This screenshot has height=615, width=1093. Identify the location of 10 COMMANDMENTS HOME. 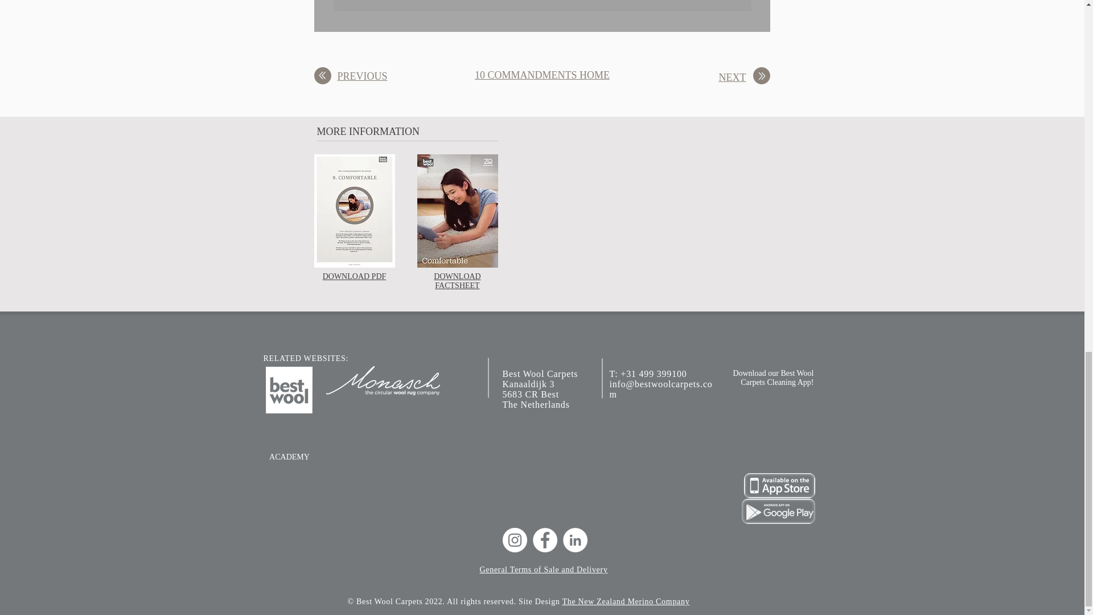
(542, 75).